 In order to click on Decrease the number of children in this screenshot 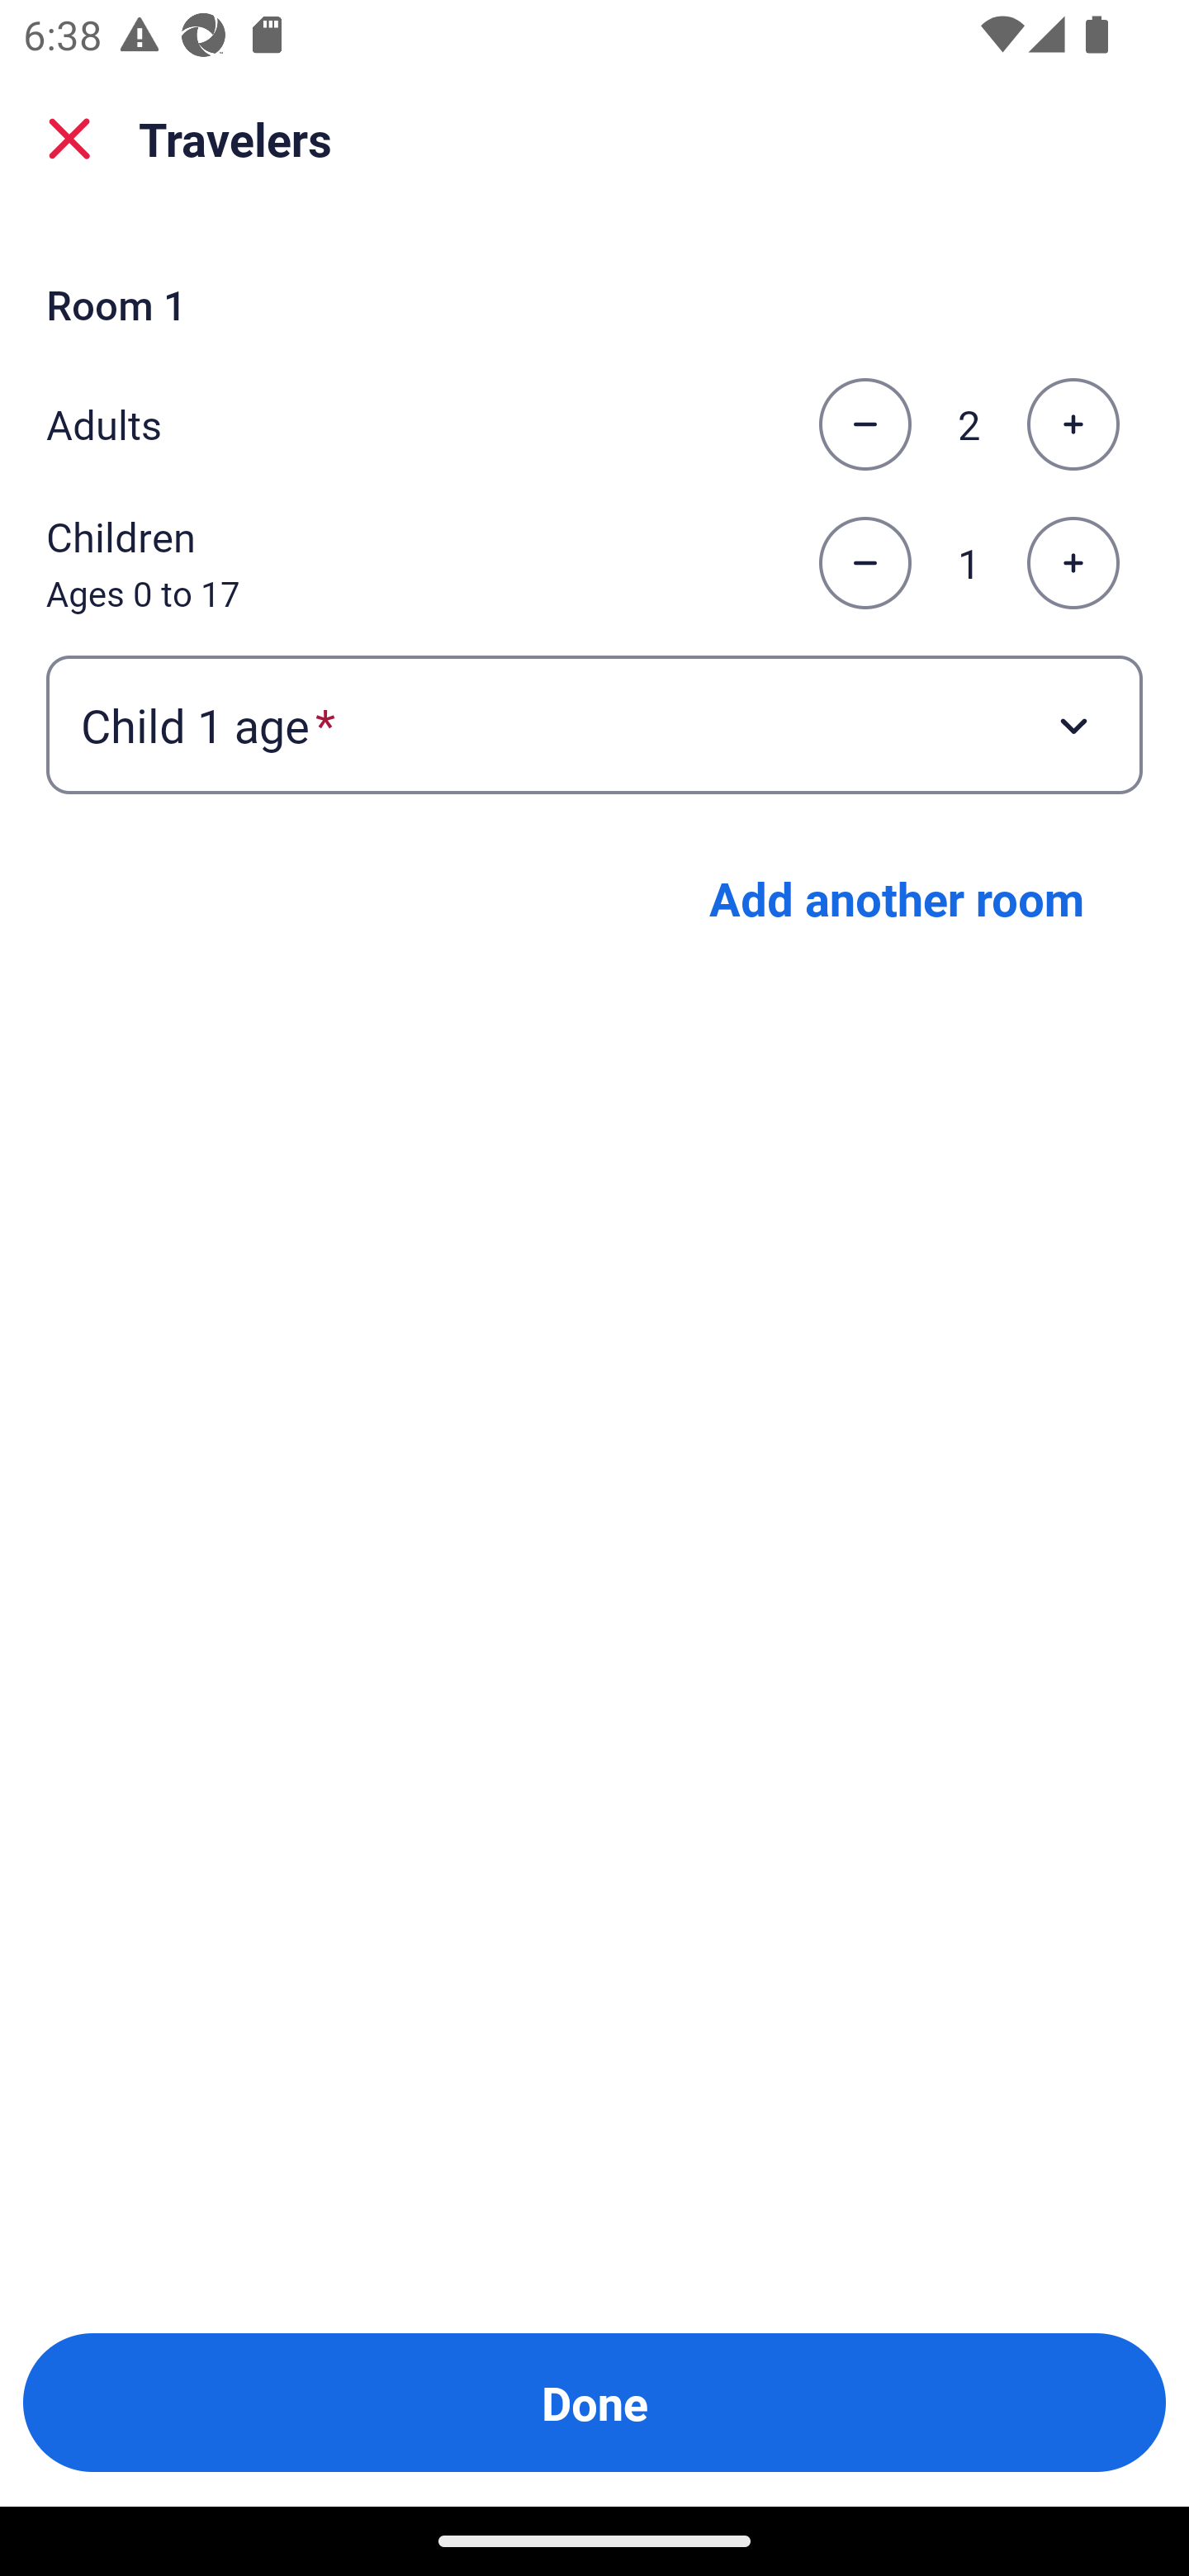, I will do `click(865, 564)`.